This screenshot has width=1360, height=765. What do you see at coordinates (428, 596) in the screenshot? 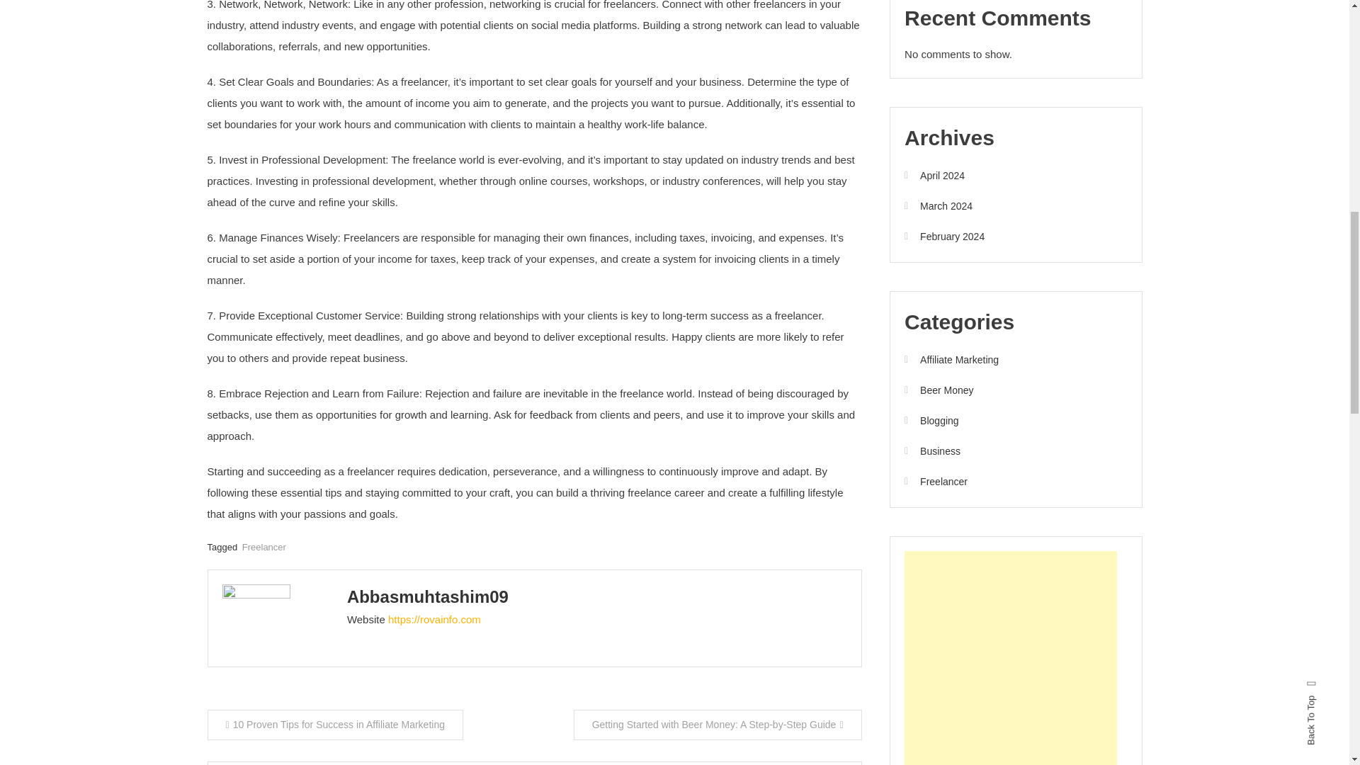
I see `Abbasmuhtashim09` at bounding box center [428, 596].